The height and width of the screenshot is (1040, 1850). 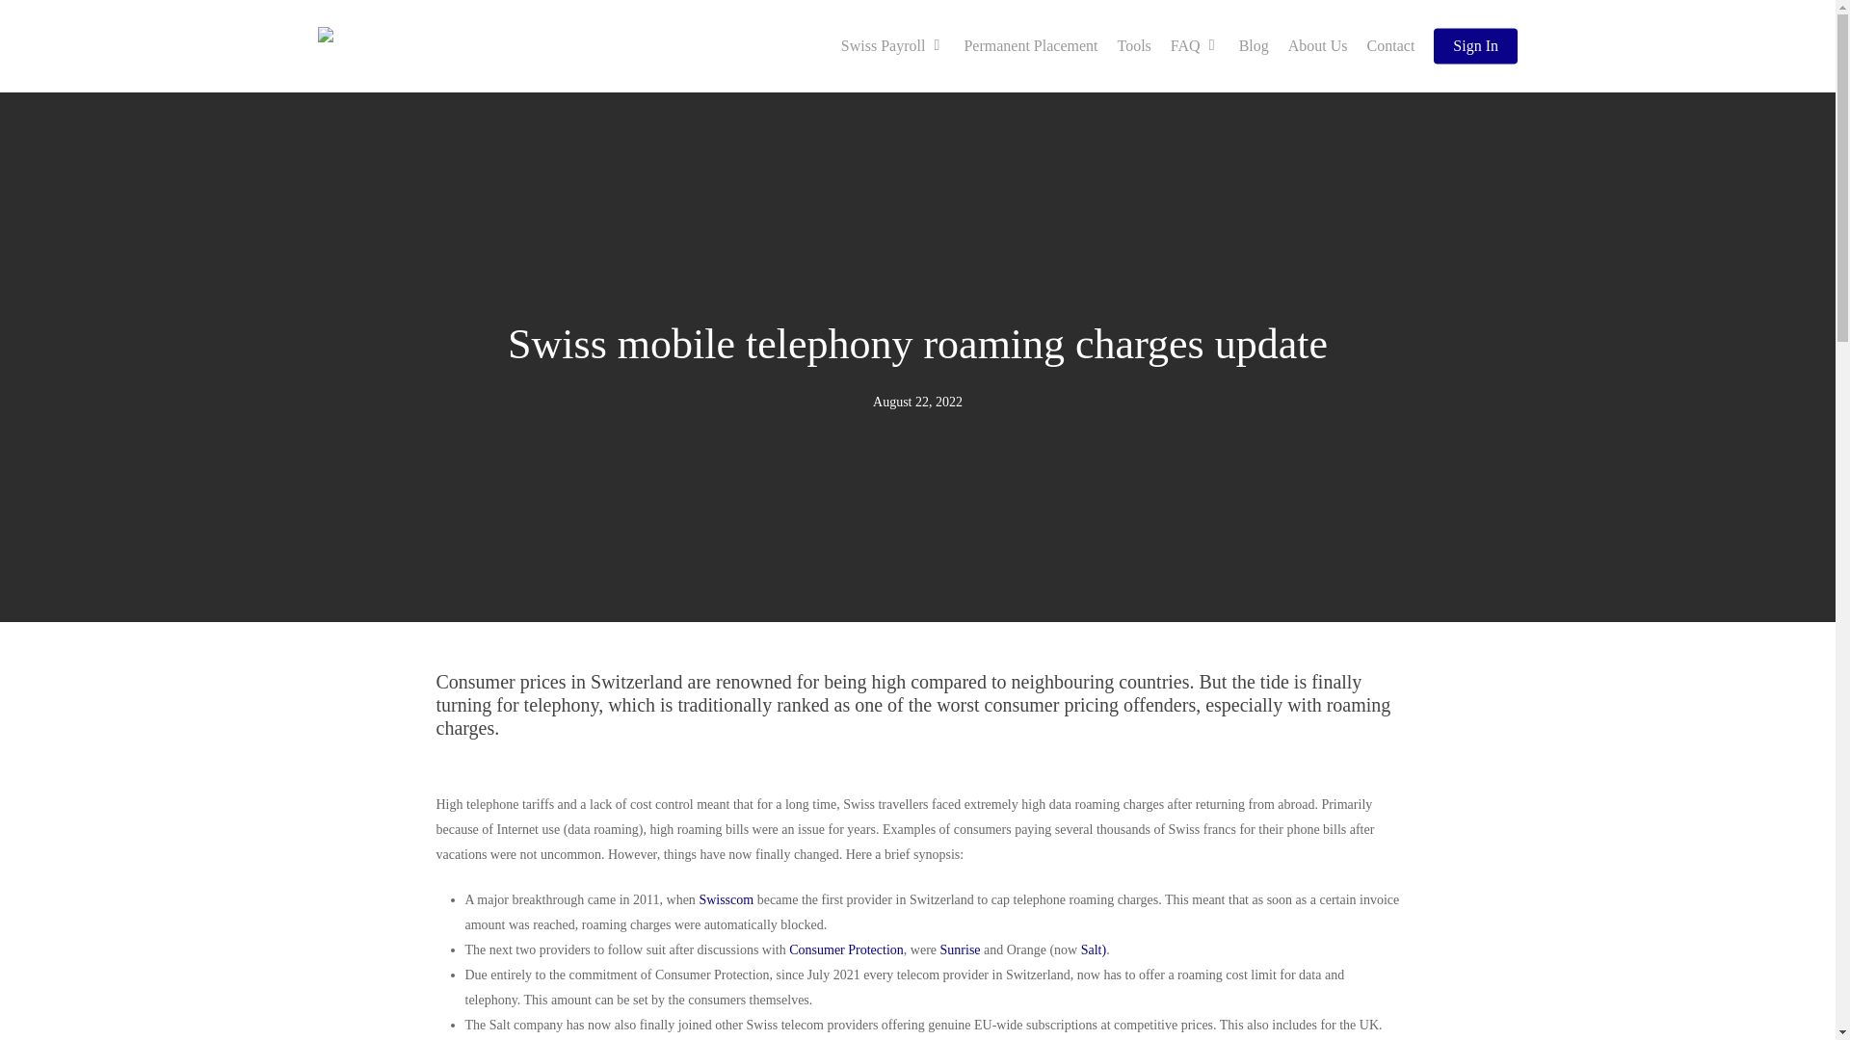 I want to click on Consumer Protection, so click(x=846, y=949).